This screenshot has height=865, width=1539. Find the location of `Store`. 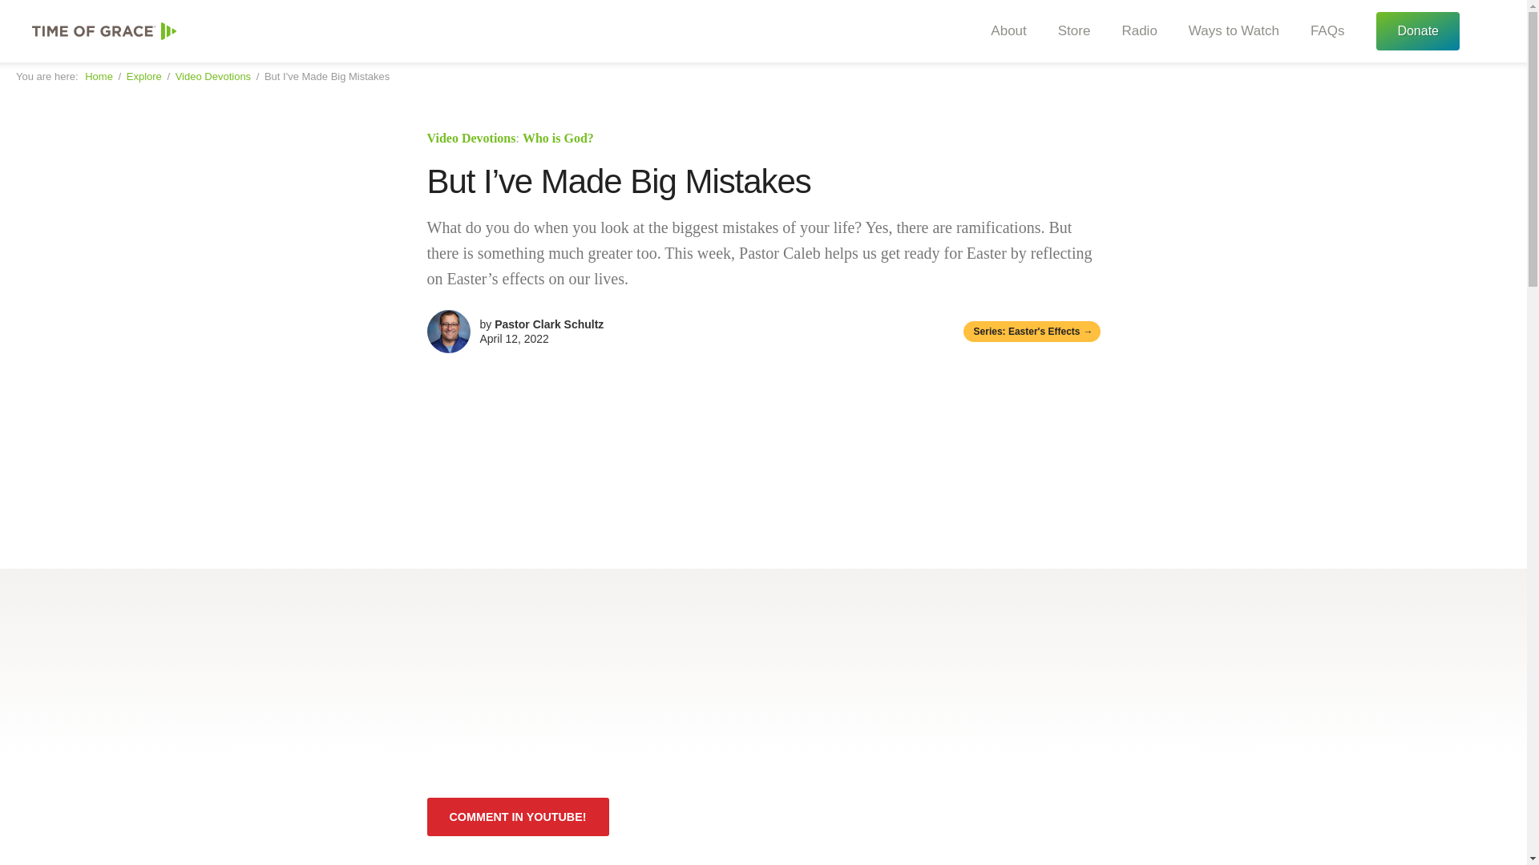

Store is located at coordinates (1068, 31).